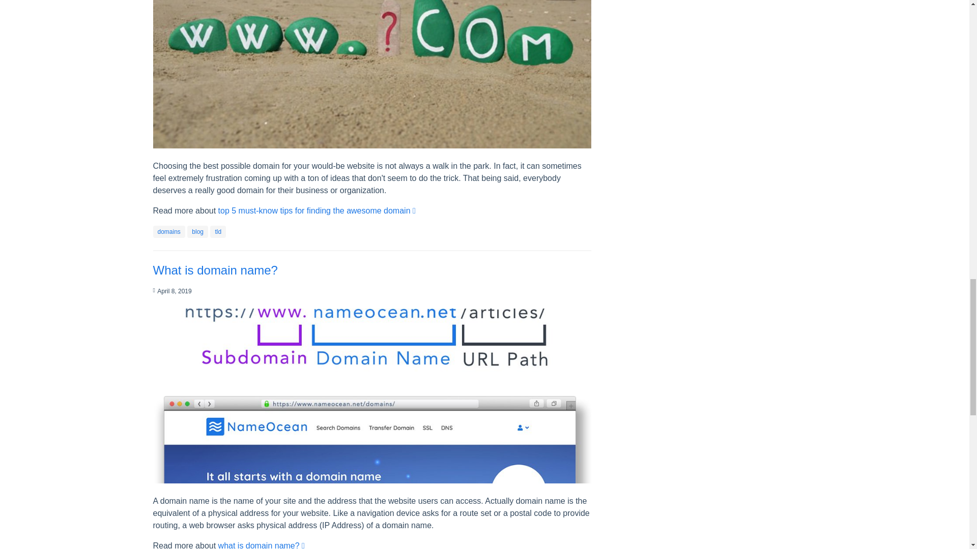 This screenshot has height=549, width=977. Describe the element at coordinates (215, 270) in the screenshot. I see `What is domain name?` at that location.